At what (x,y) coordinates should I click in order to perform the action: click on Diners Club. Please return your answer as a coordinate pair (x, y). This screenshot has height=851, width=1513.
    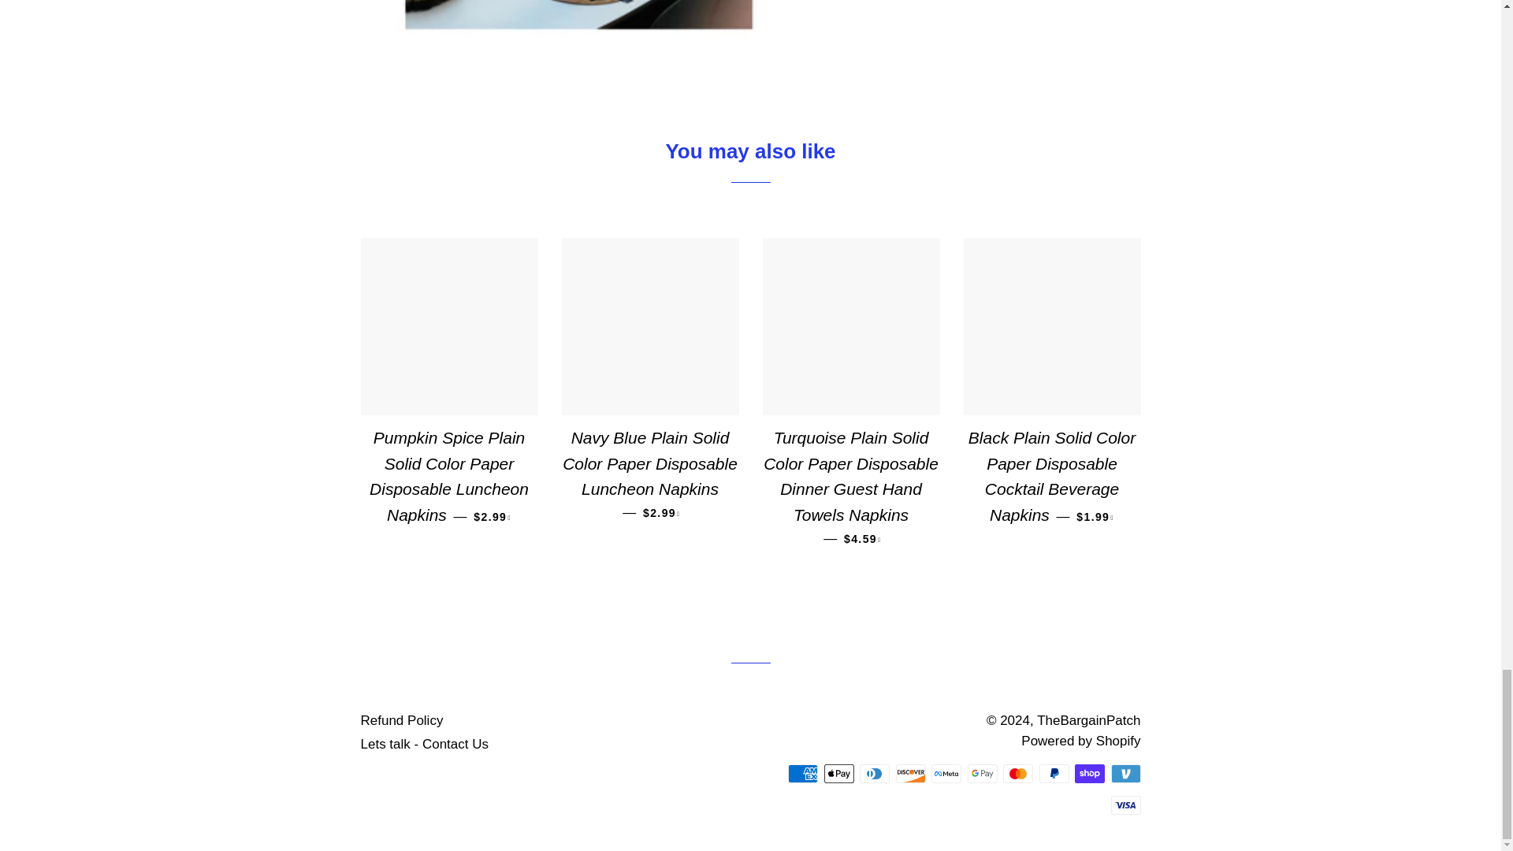
    Looking at the image, I should click on (874, 773).